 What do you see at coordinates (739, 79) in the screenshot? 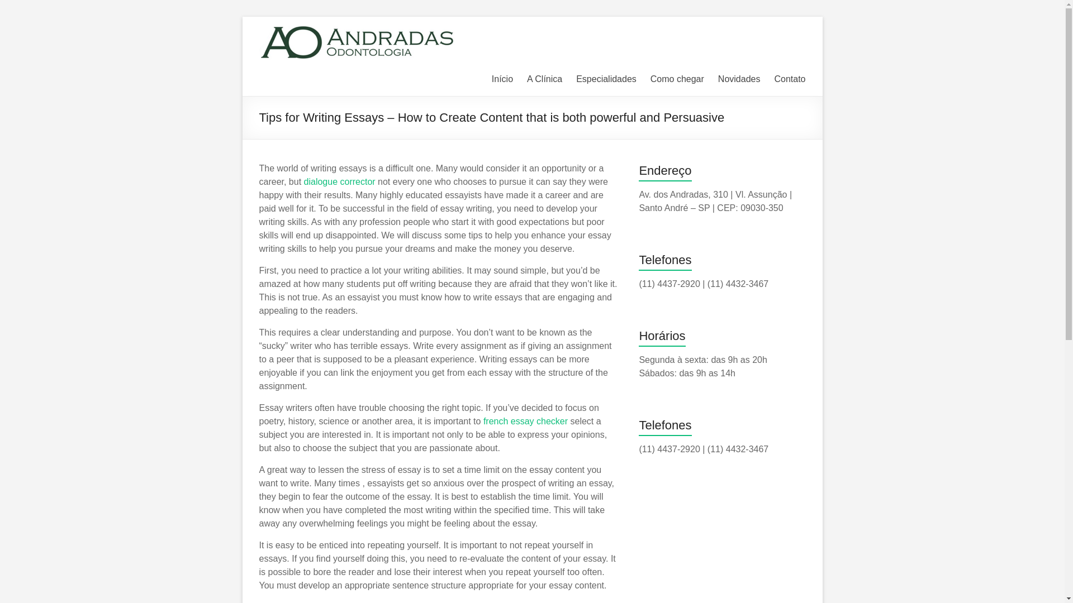
I see `Novidades` at bounding box center [739, 79].